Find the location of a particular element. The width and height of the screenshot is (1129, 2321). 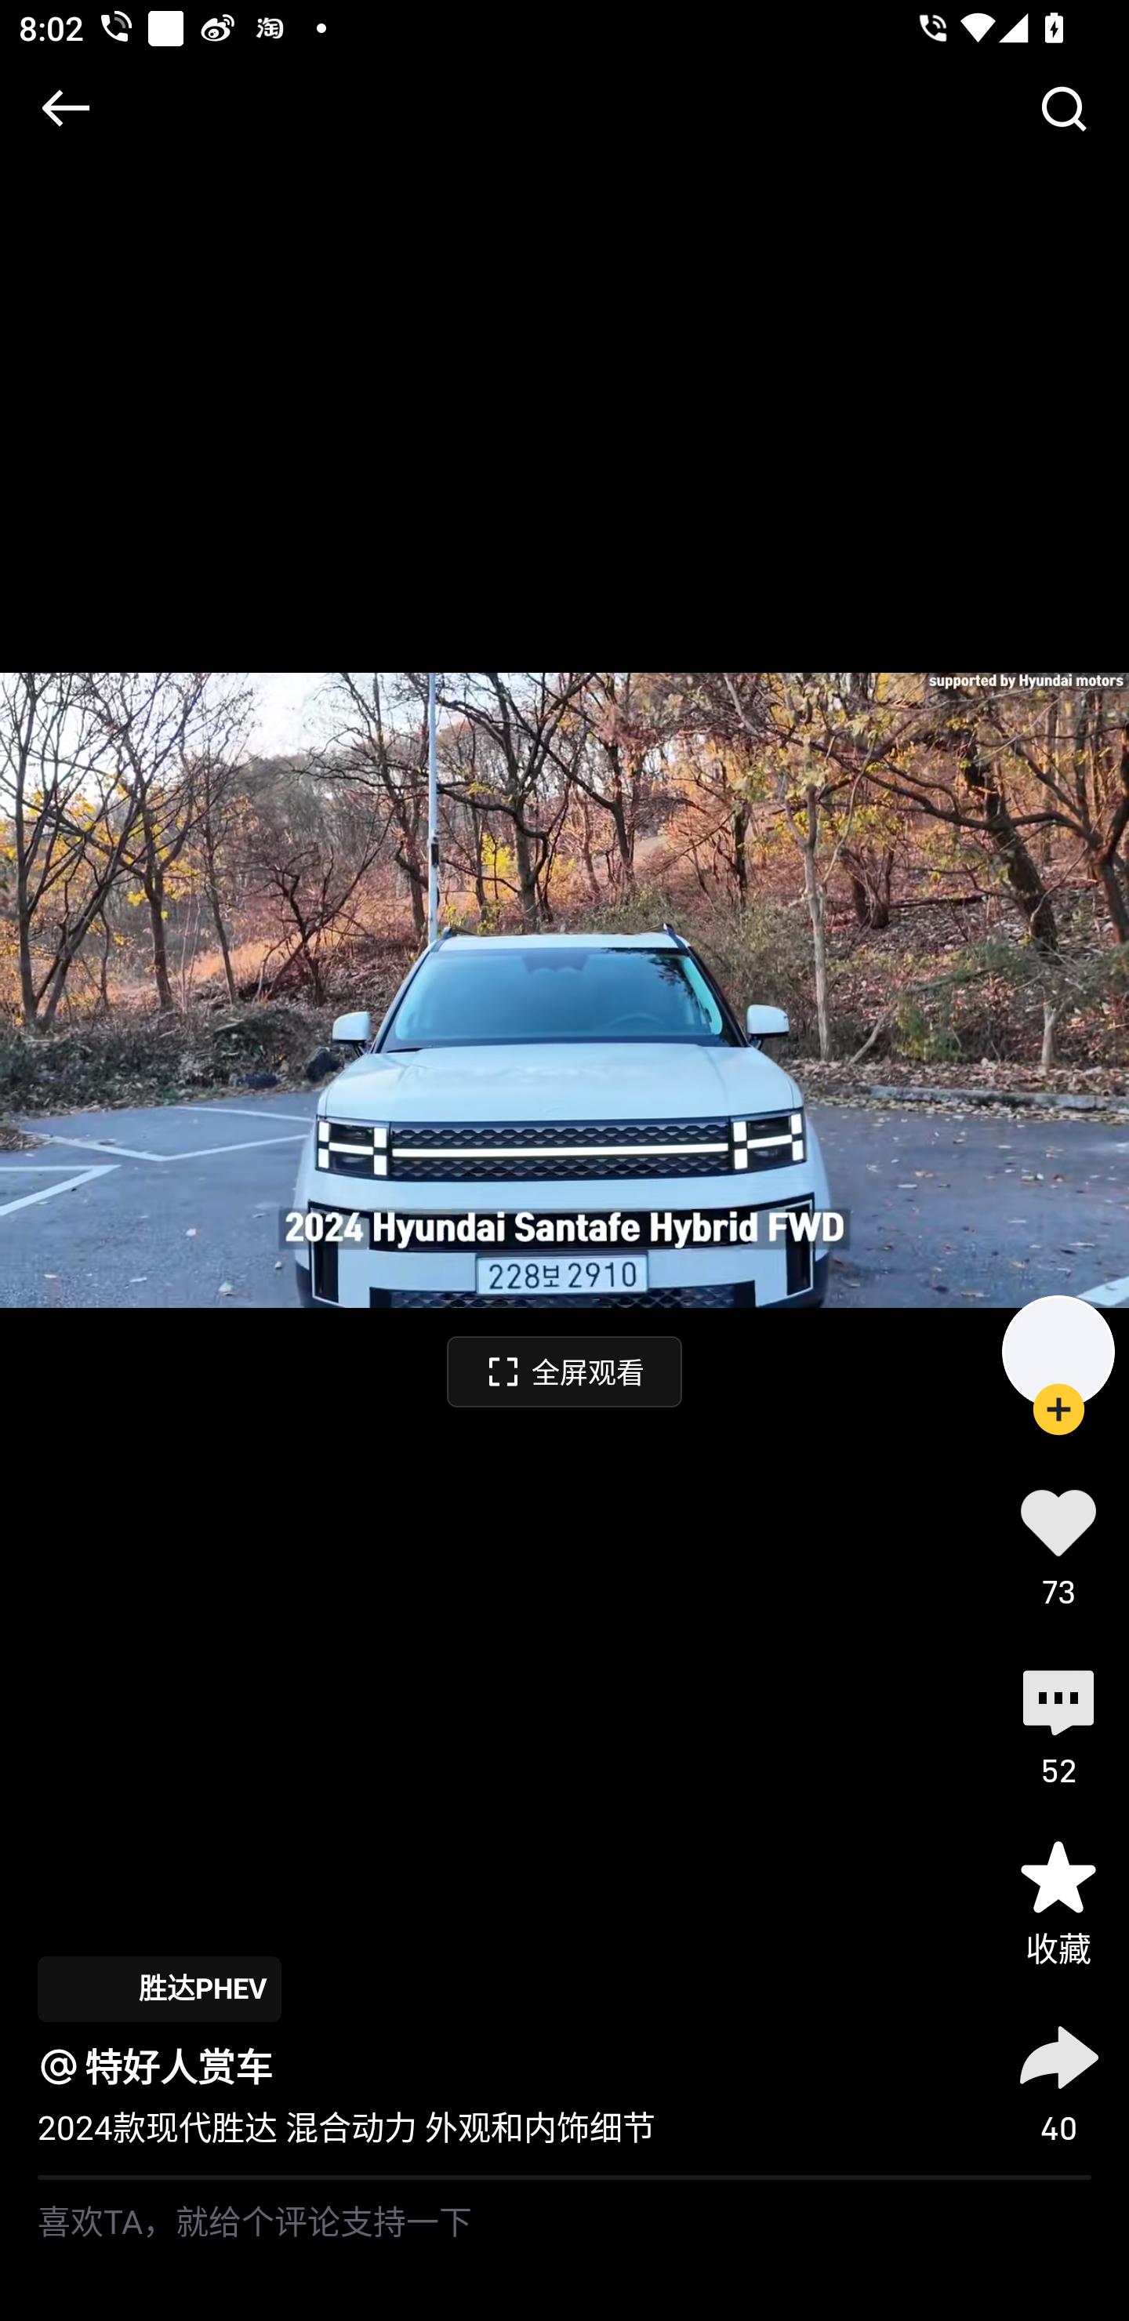

 is located at coordinates (1063, 108).